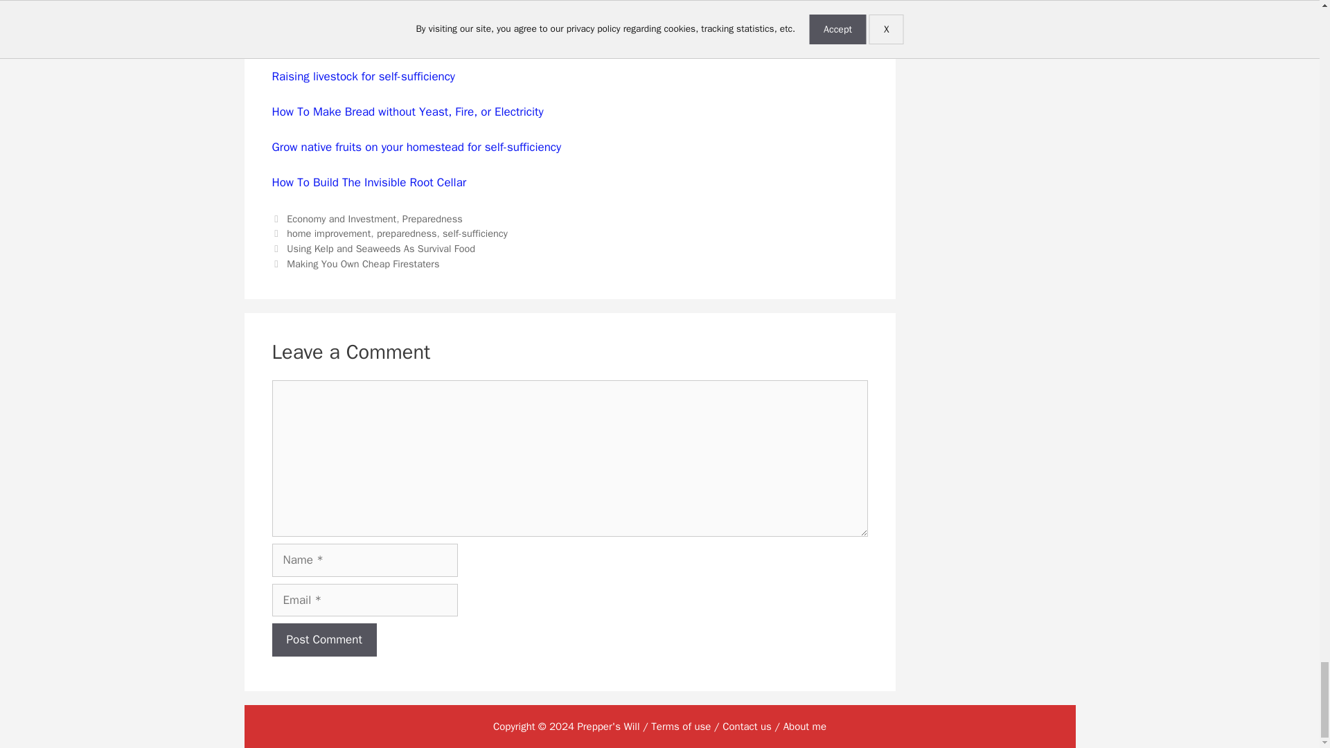  Describe the element at coordinates (283, 182) in the screenshot. I see `How` at that location.